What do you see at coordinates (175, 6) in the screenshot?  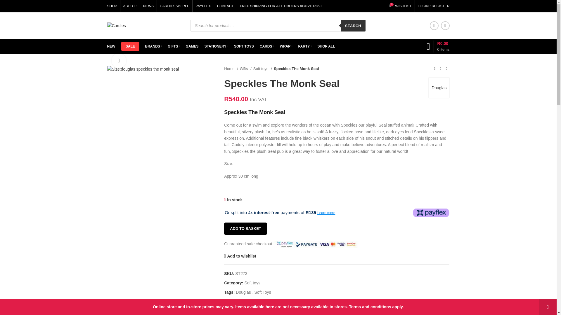 I see `CARDIES WORLD` at bounding box center [175, 6].